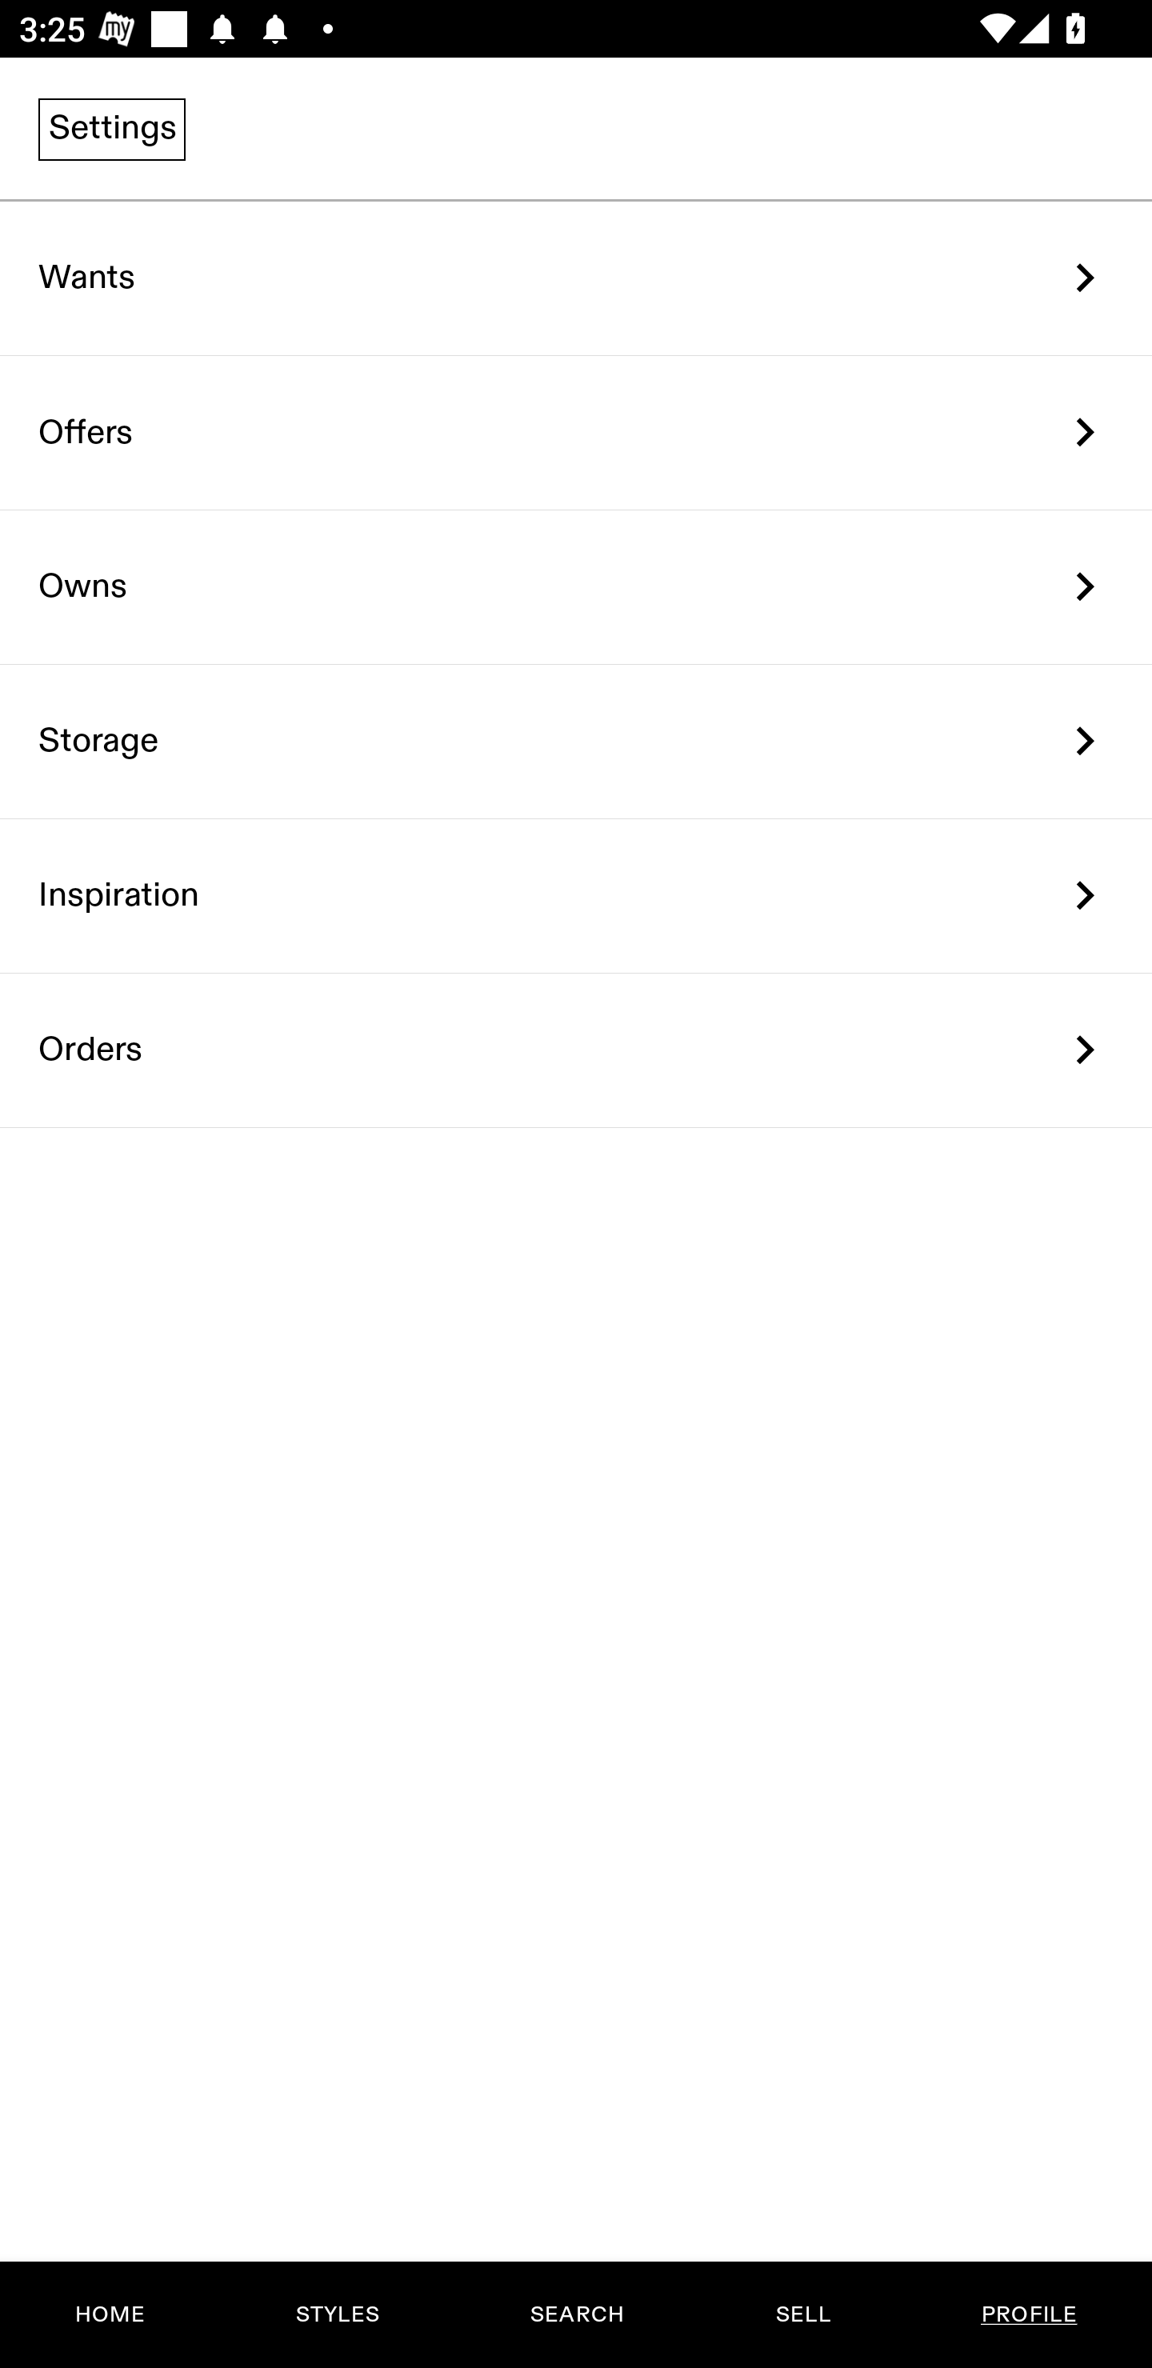  Describe the element at coordinates (576, 278) in the screenshot. I see `Wants` at that location.